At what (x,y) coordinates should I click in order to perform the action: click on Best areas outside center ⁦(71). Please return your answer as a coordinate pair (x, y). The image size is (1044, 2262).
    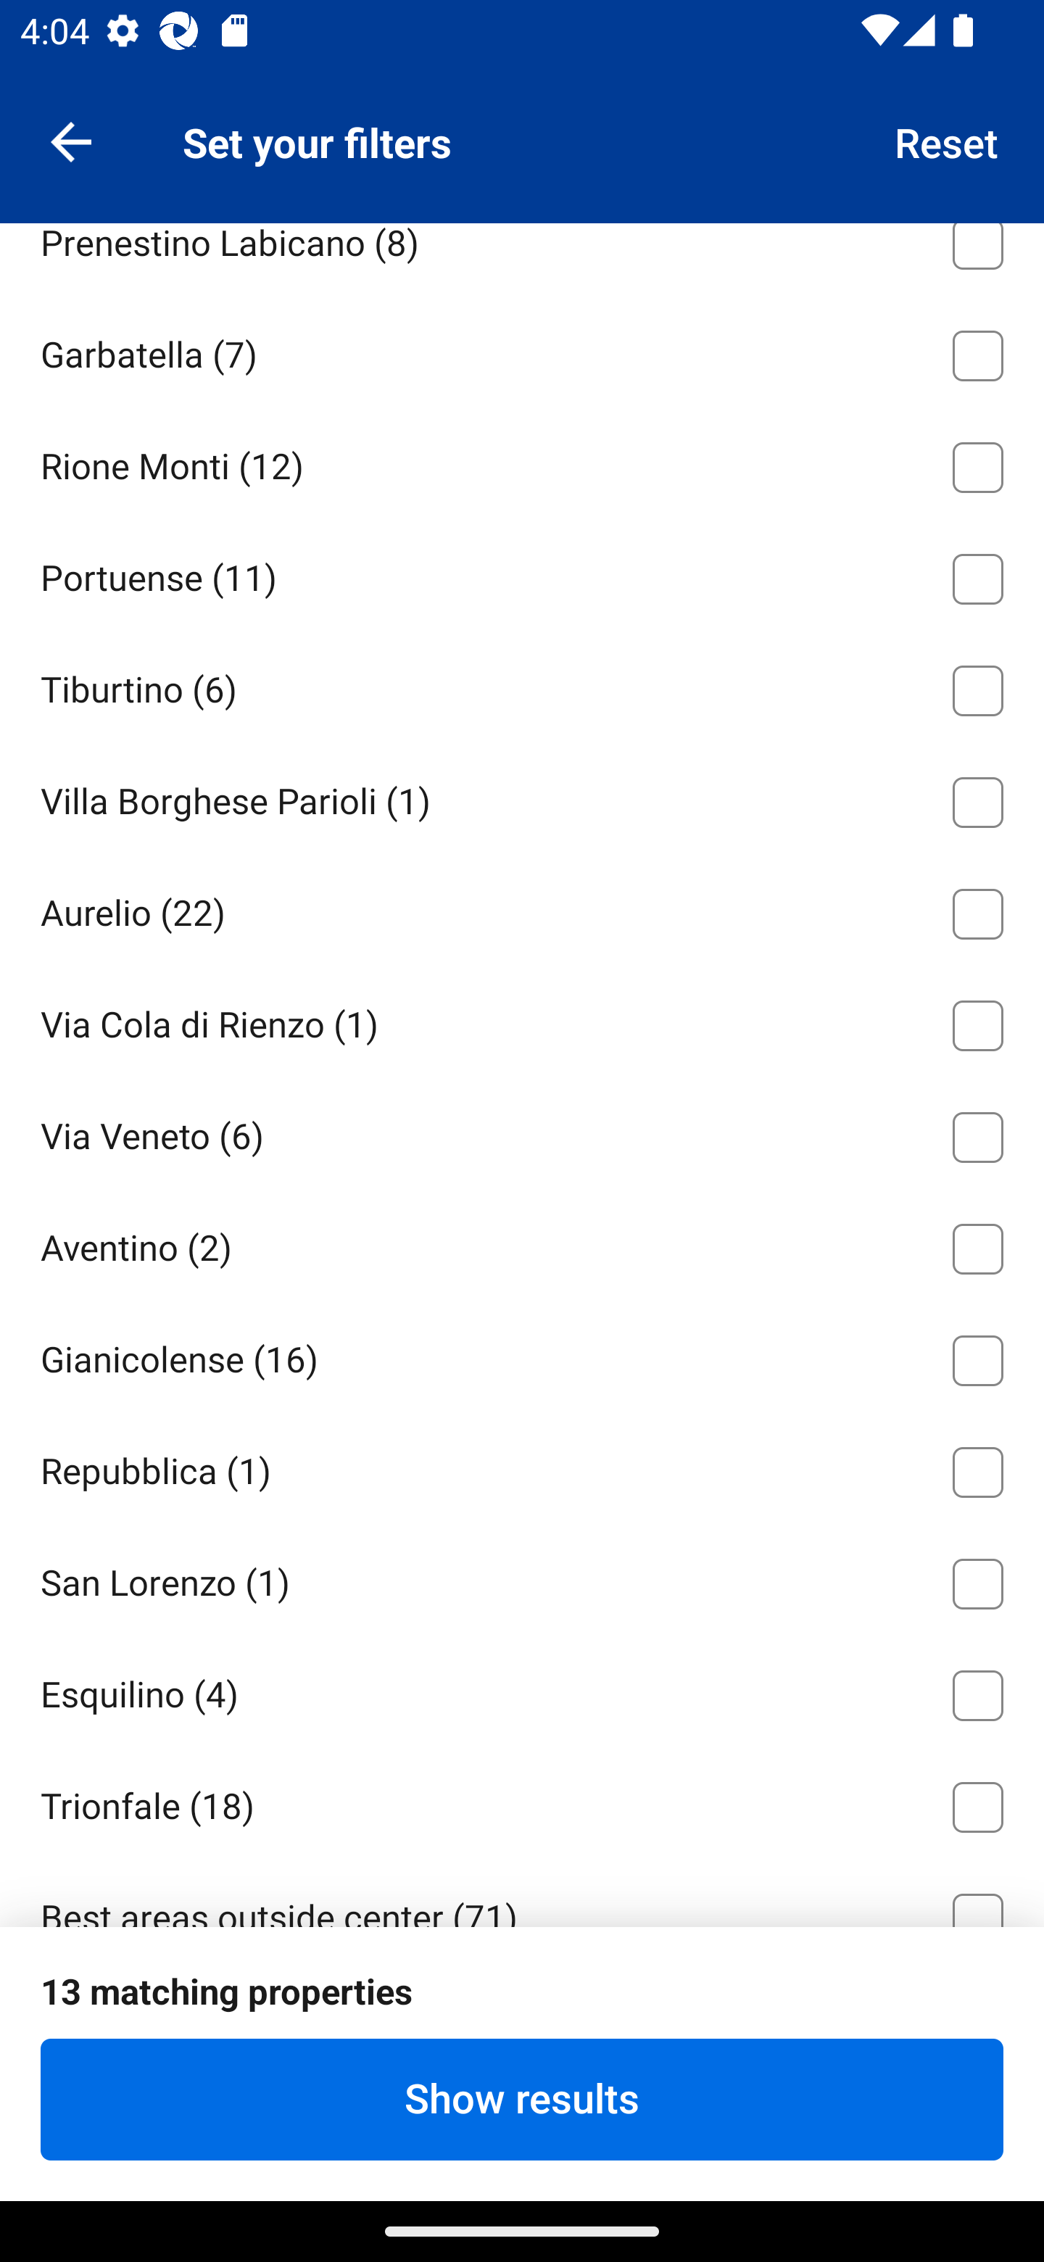
    Looking at the image, I should click on (522, 1892).